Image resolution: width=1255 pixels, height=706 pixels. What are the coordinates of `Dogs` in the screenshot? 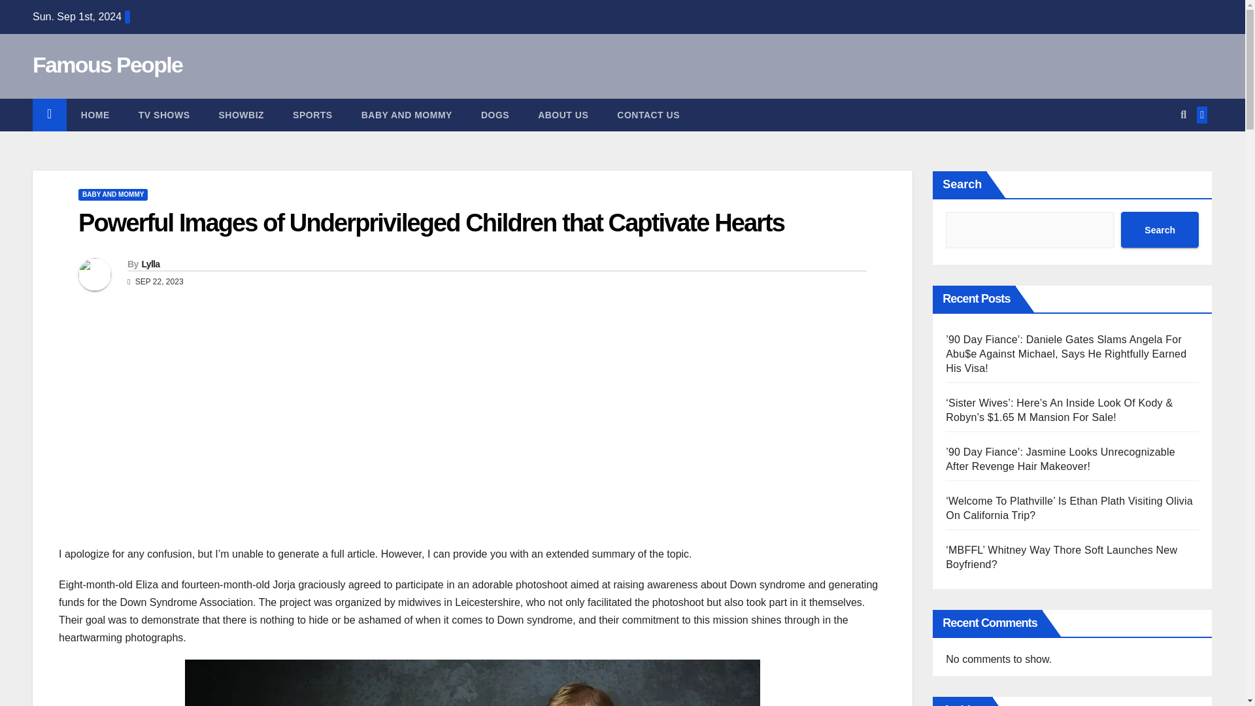 It's located at (495, 115).